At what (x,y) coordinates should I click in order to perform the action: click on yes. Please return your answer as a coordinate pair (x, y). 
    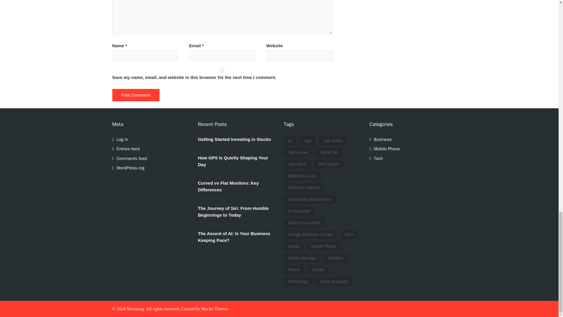
    Looking at the image, I should click on (222, 70).